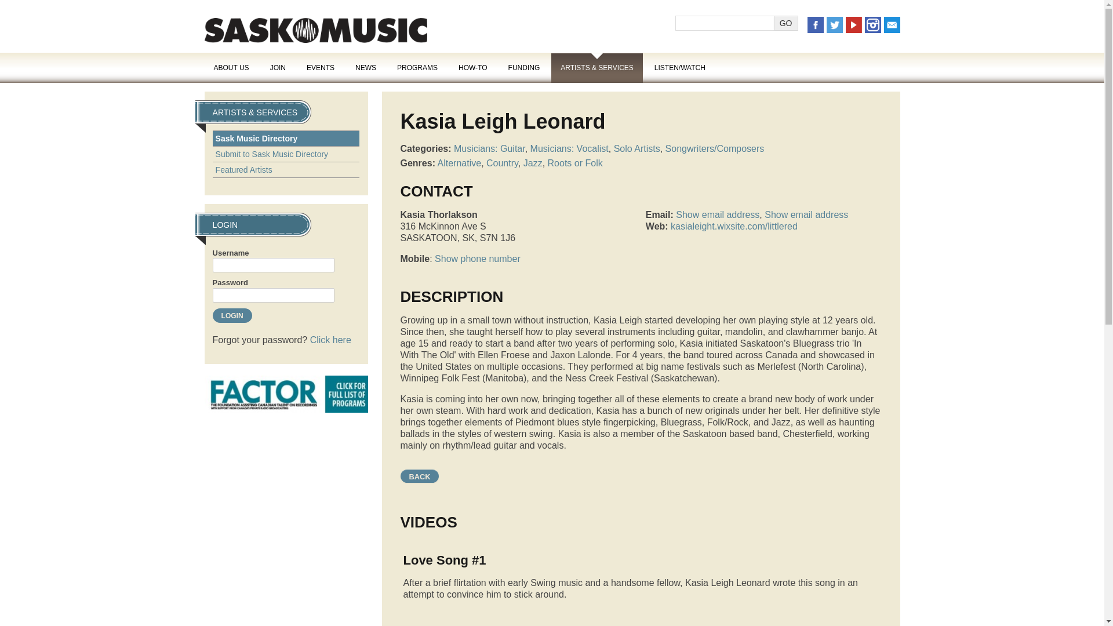 Image resolution: width=1113 pixels, height=626 pixels. I want to click on Go, so click(785, 23).